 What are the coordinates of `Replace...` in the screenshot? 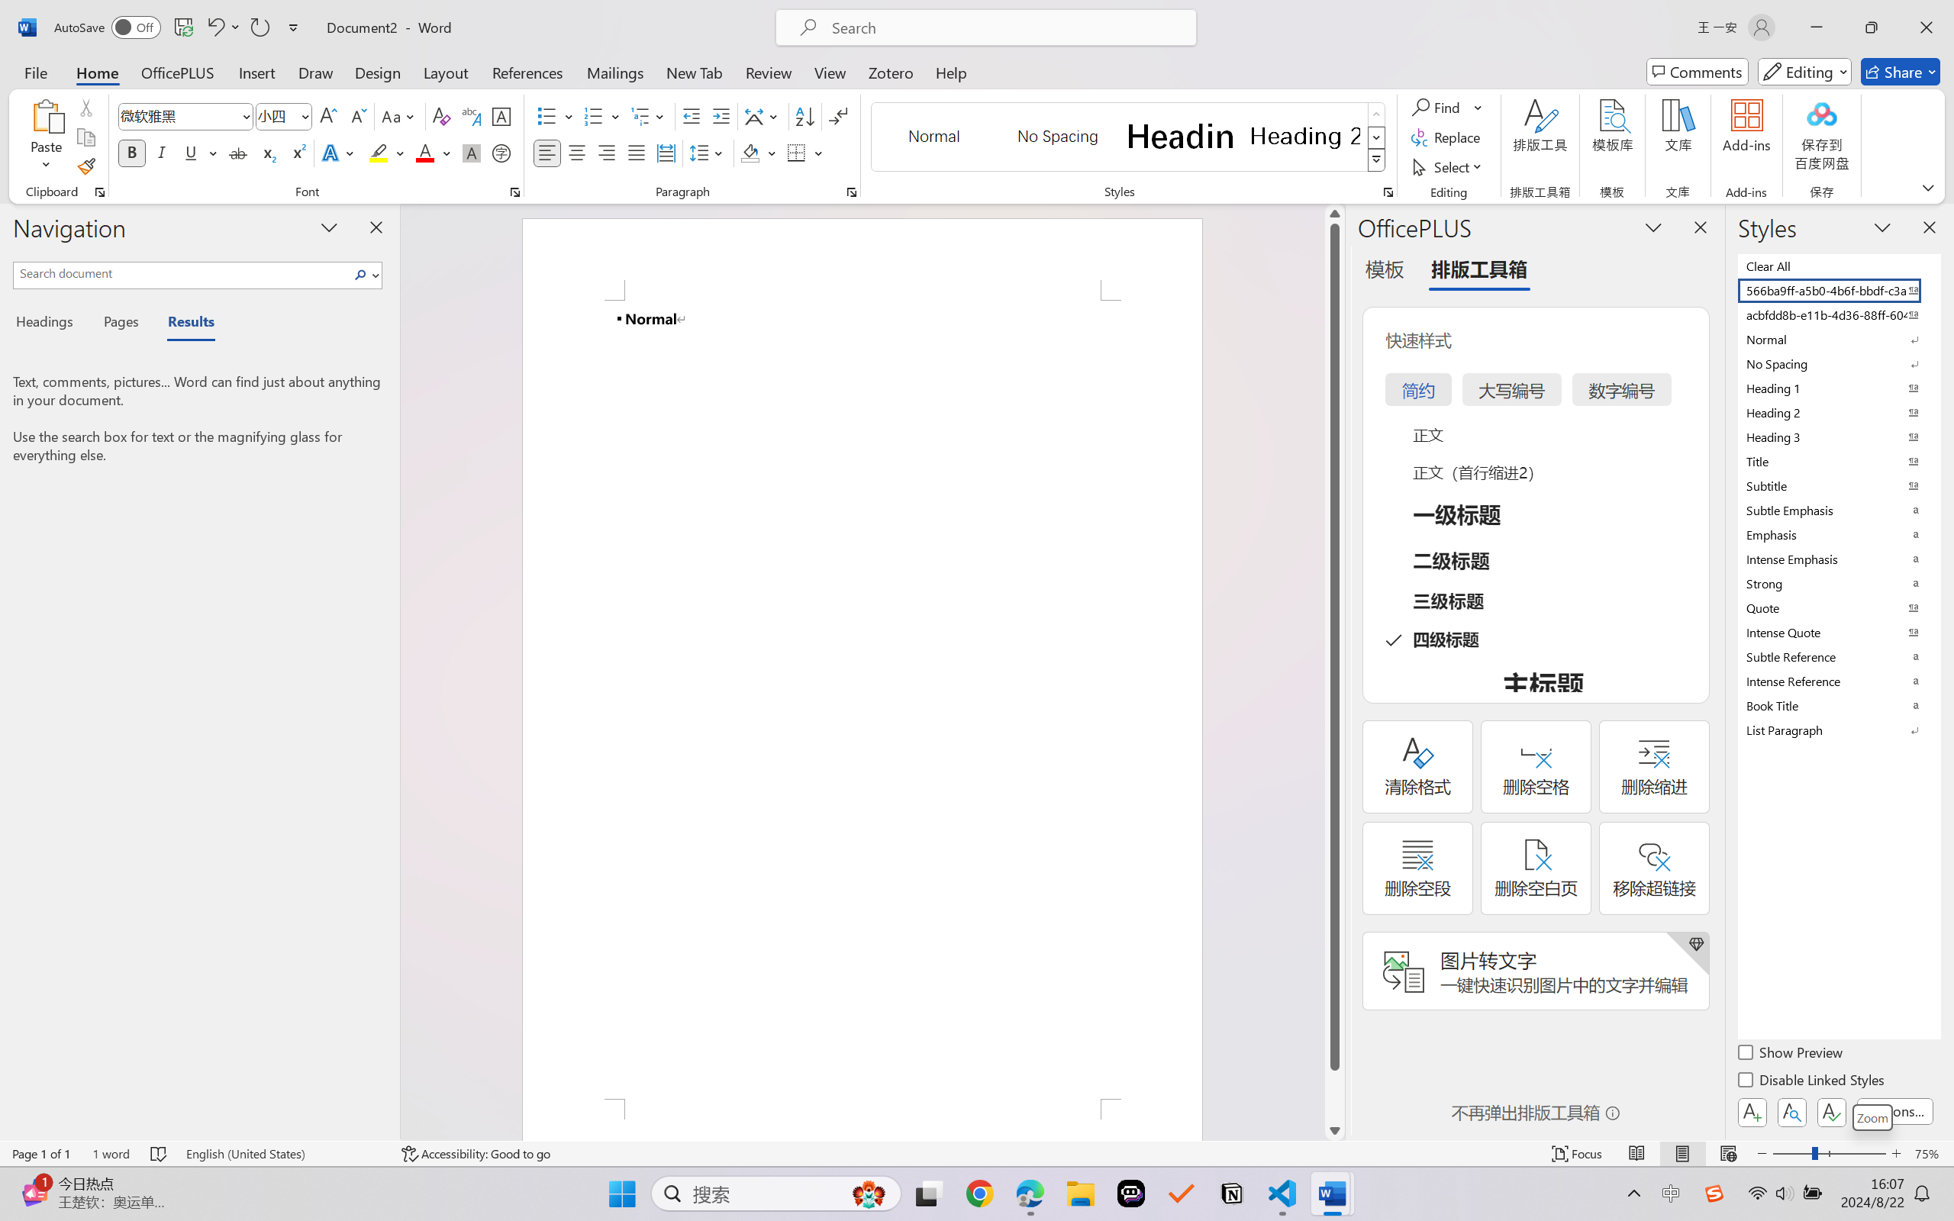 It's located at (1447, 137).